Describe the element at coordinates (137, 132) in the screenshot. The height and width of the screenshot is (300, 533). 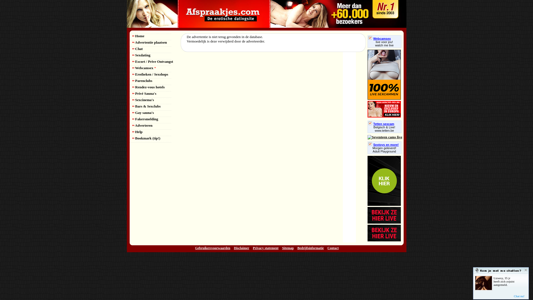
I see `Help` at that location.